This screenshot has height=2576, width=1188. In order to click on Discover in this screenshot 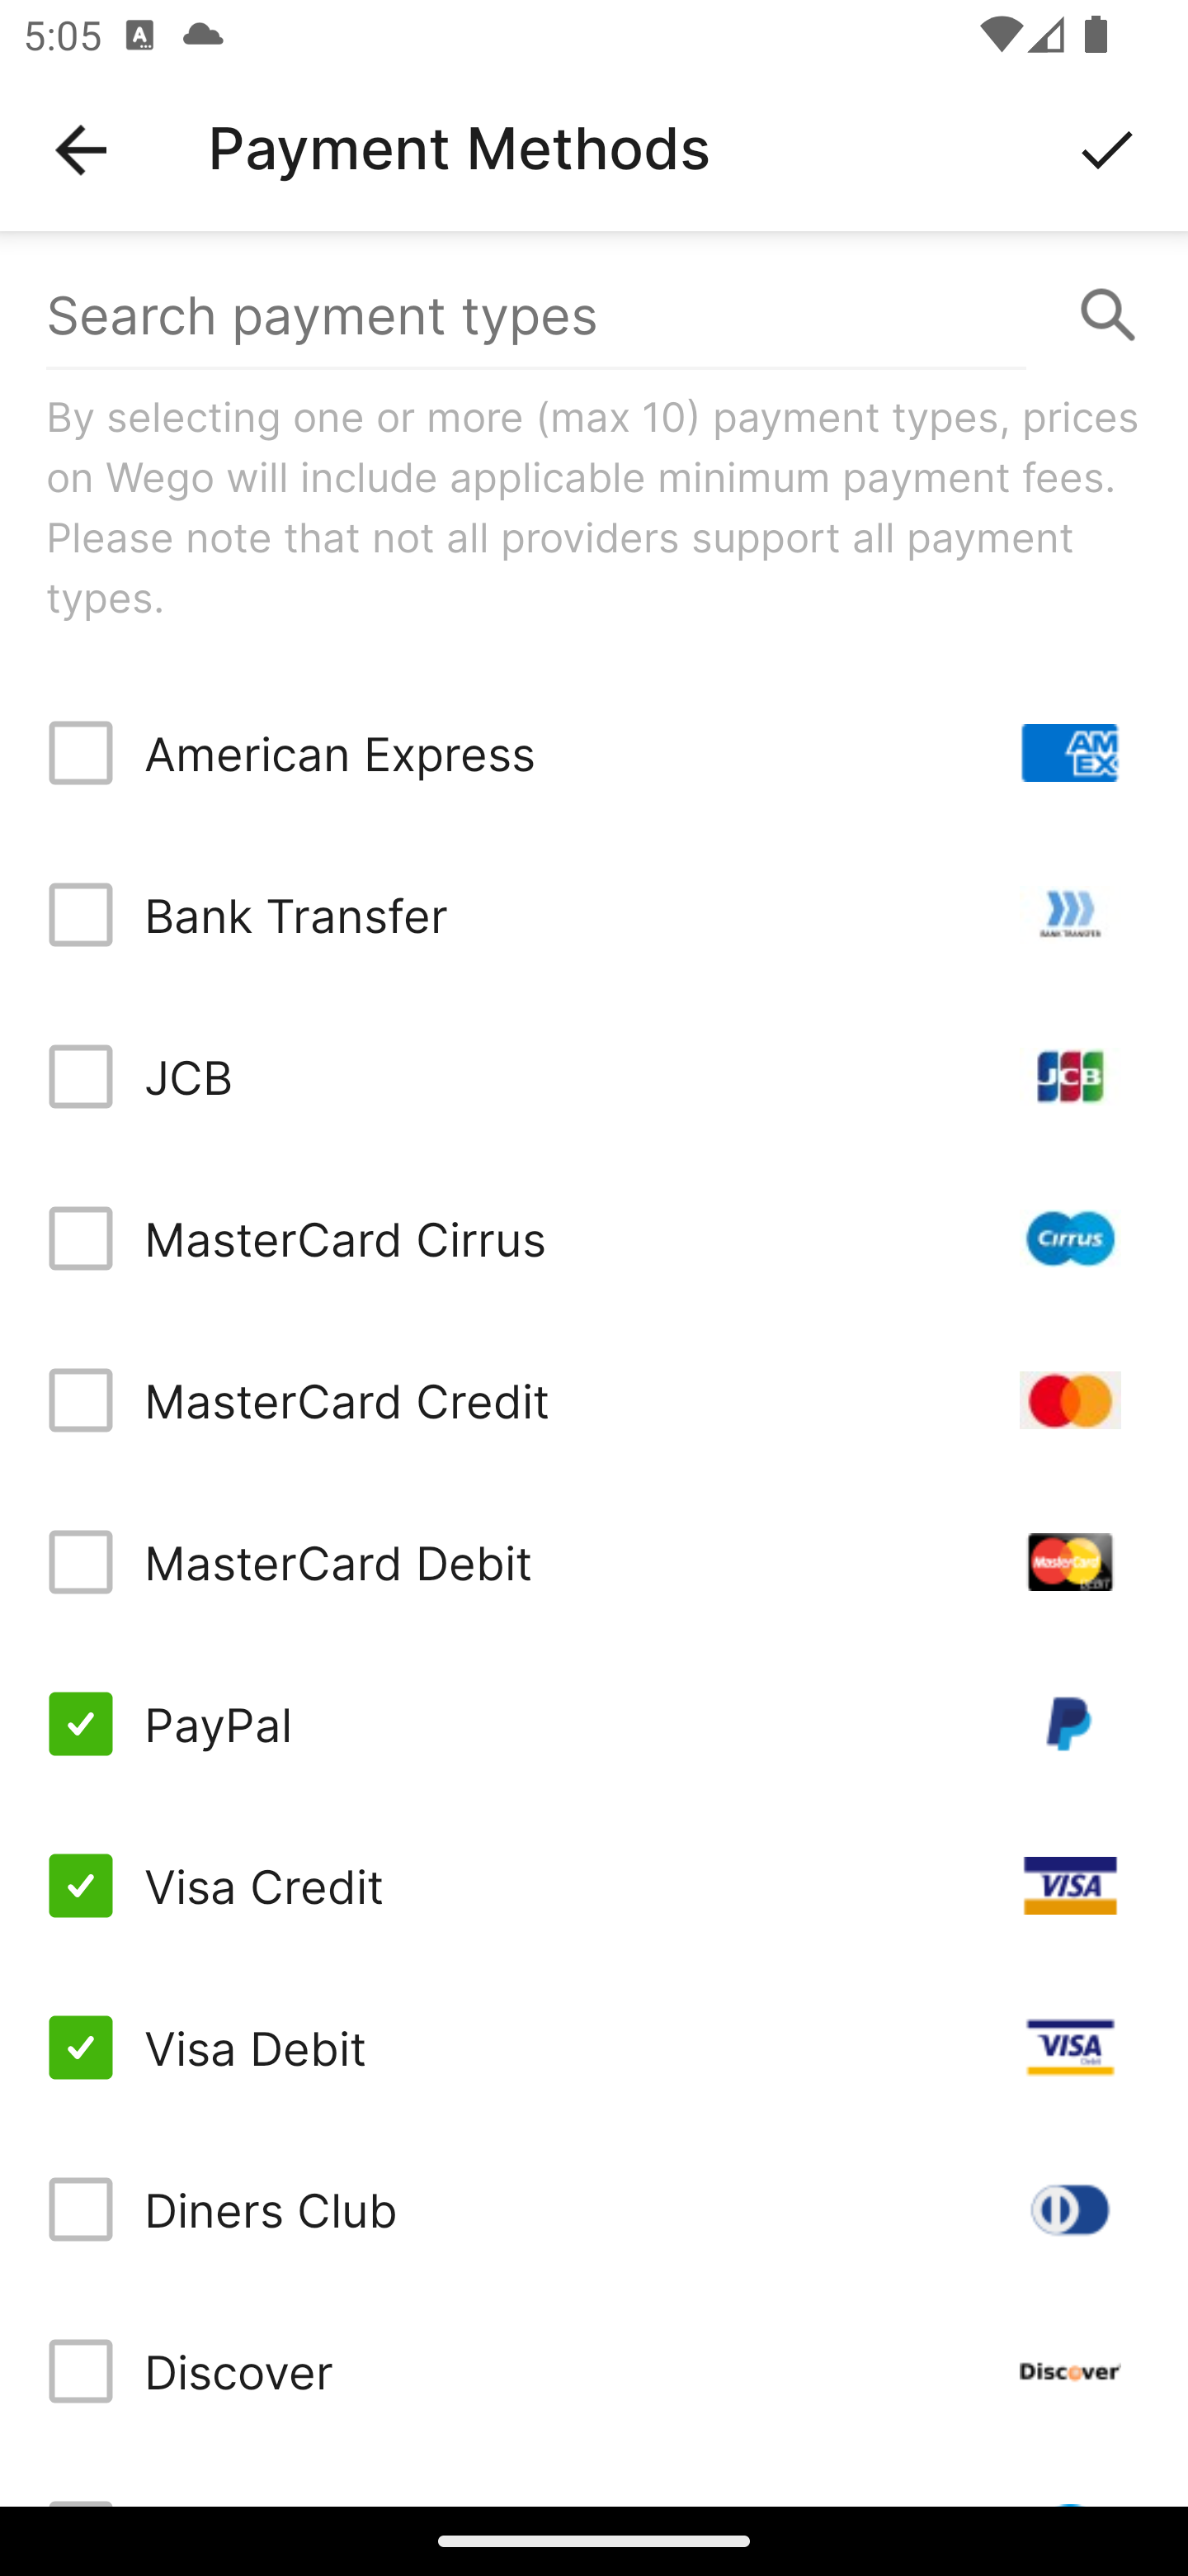, I will do `click(594, 2371)`.